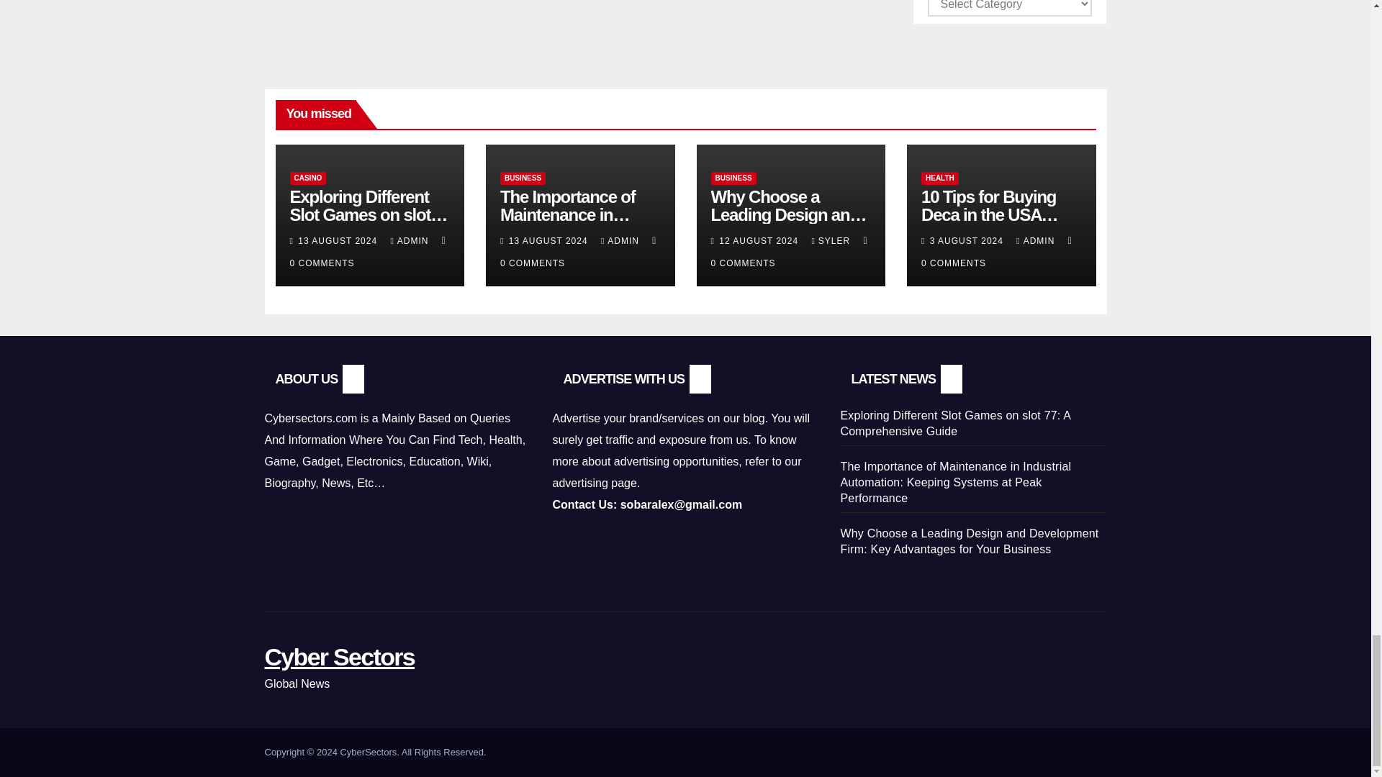  Describe the element at coordinates (990, 214) in the screenshot. I see `Permalink to: 10 Tips for Buying Deca in the USA Safely` at that location.